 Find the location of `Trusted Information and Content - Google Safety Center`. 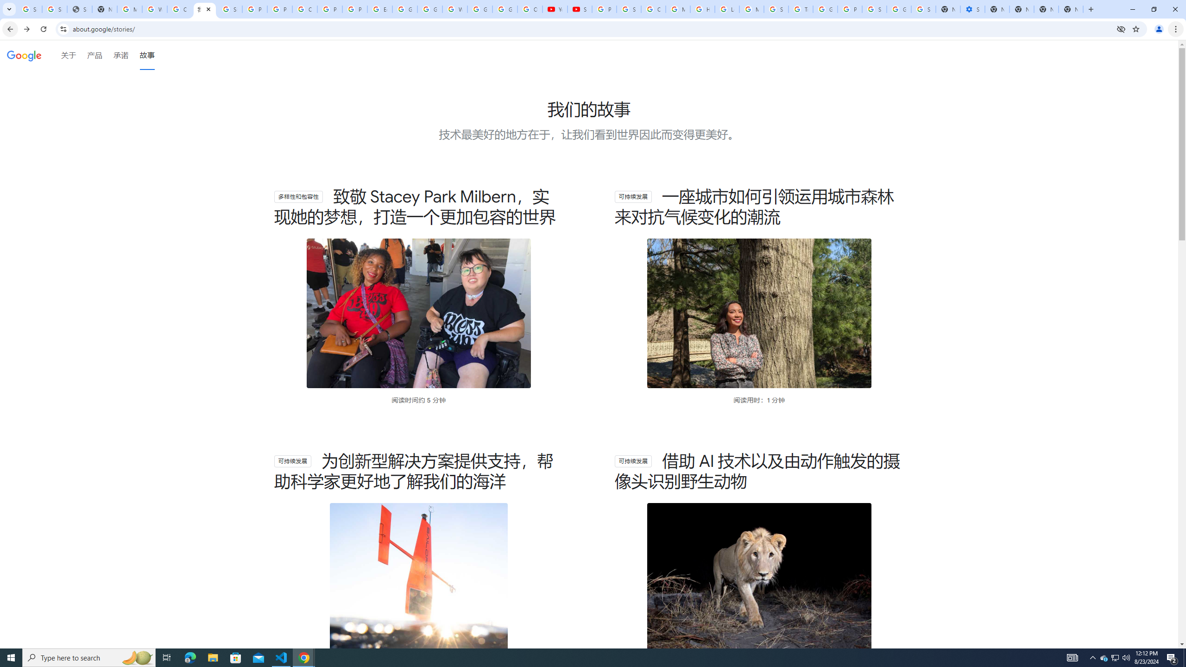

Trusted Information and Content - Google Safety Center is located at coordinates (801, 9).